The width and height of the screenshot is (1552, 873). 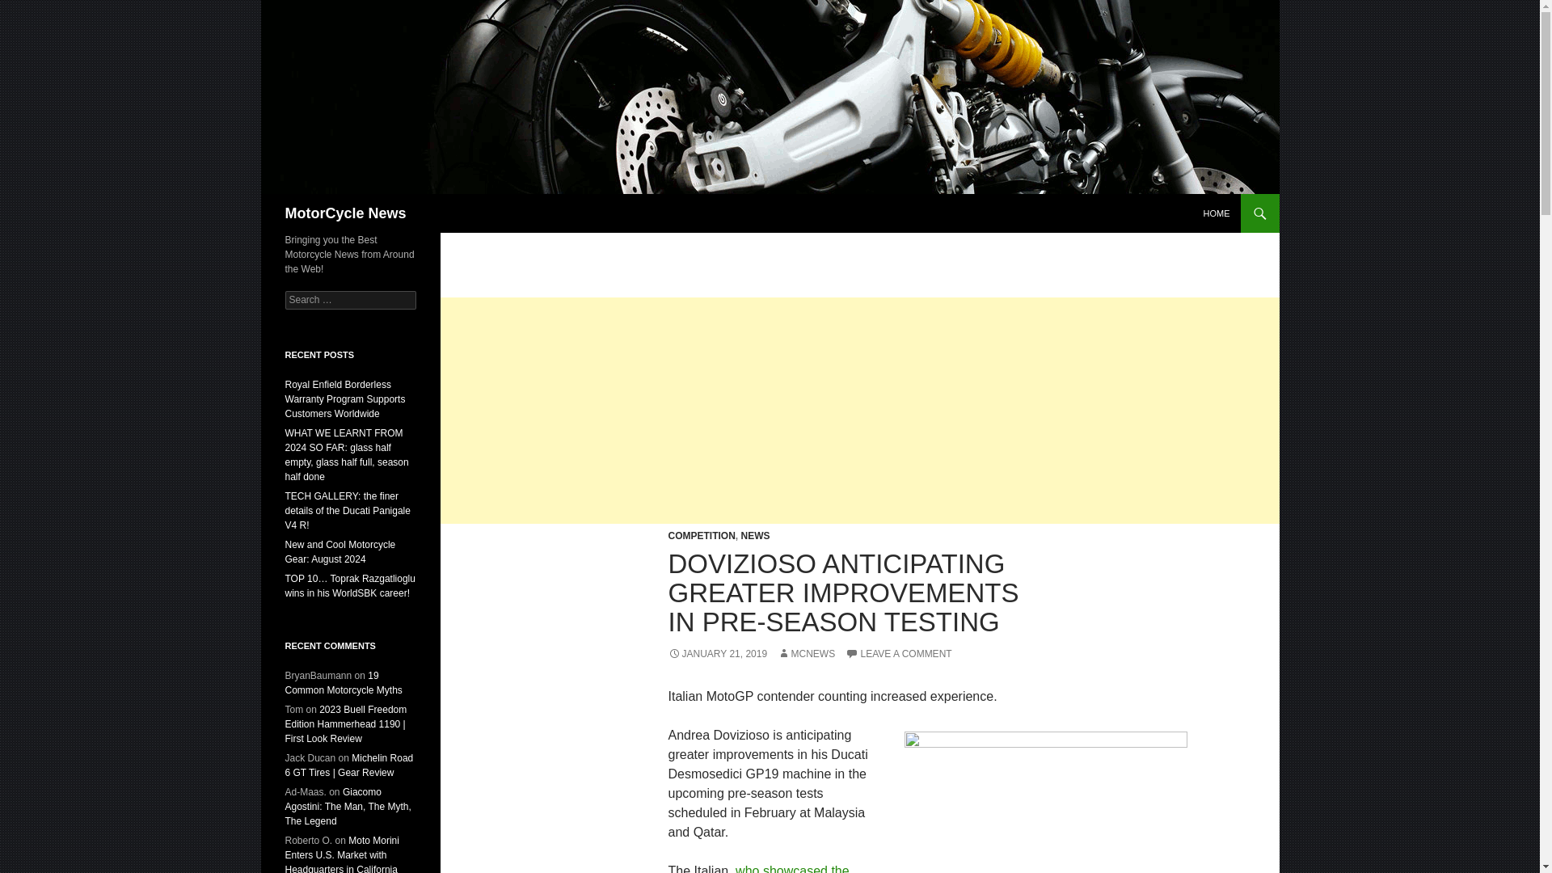 I want to click on Search, so click(x=32, y=9).